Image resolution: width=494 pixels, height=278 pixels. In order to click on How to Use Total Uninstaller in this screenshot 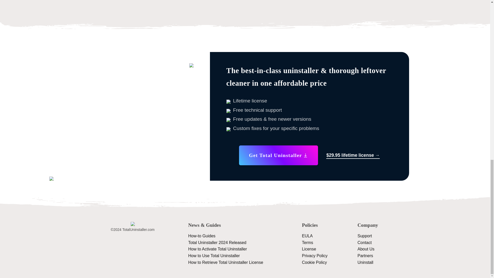, I will do `click(214, 256)`.